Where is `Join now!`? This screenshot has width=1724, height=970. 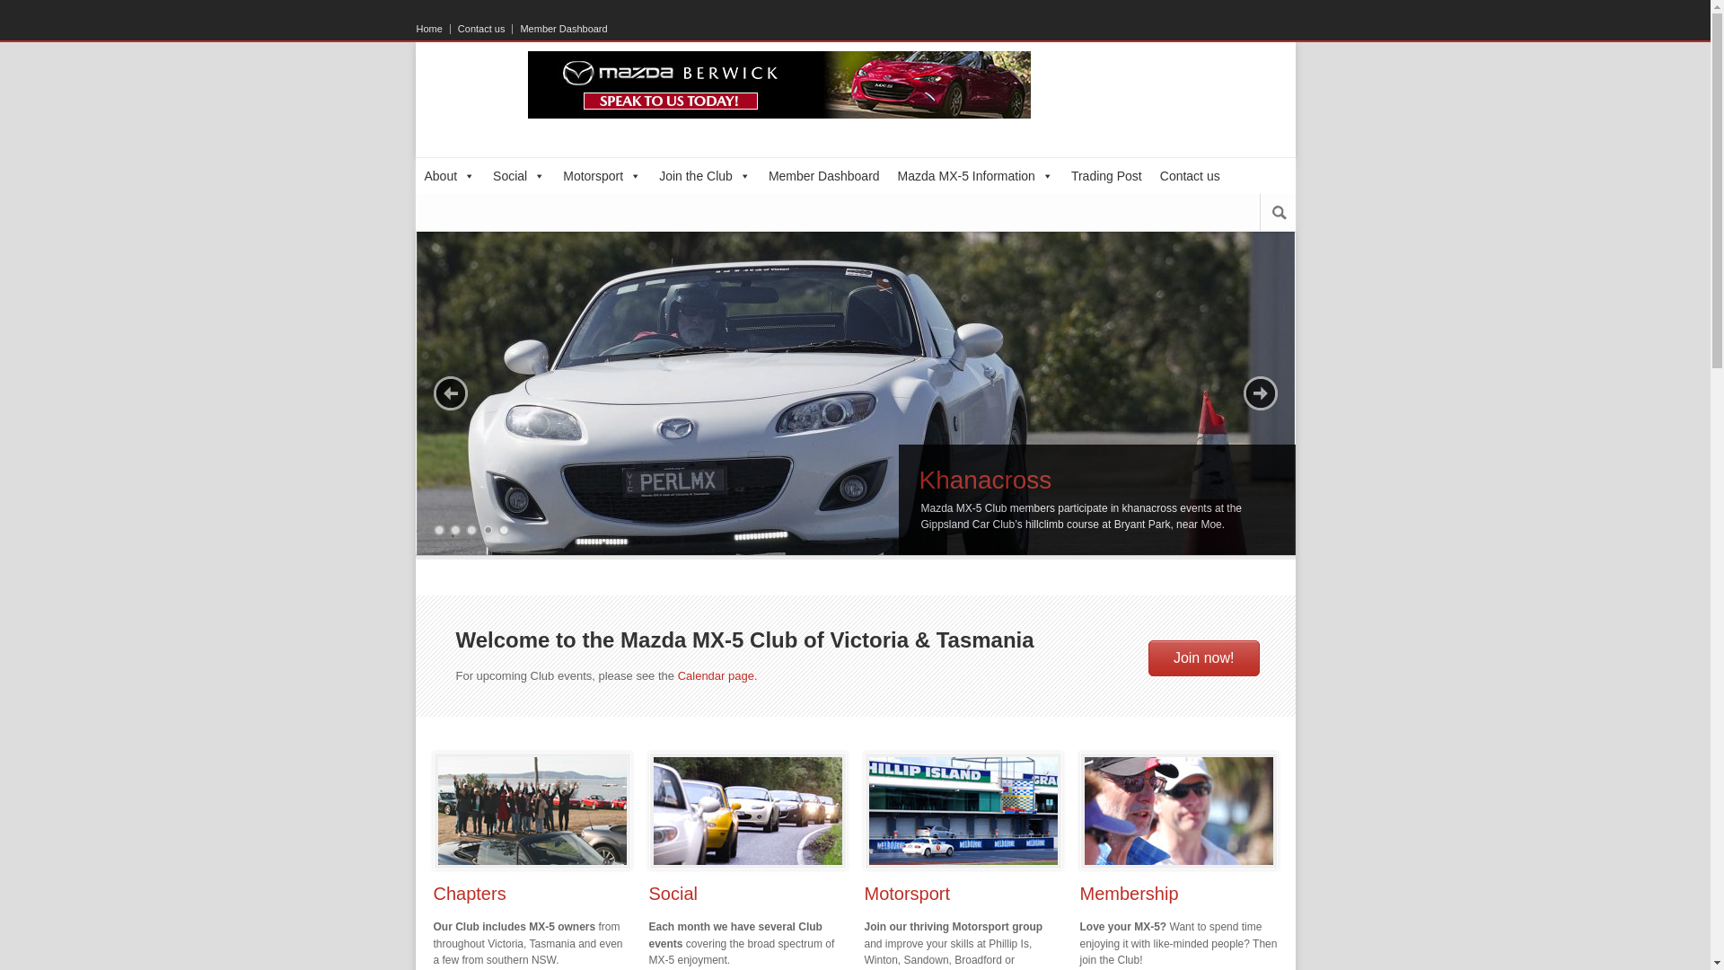 Join now! is located at coordinates (1204, 658).